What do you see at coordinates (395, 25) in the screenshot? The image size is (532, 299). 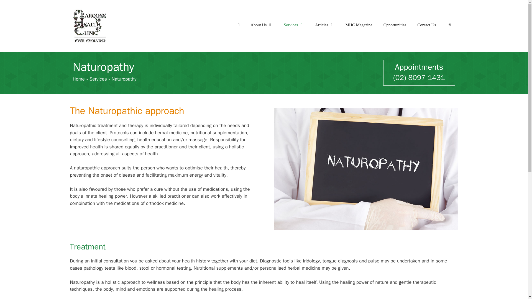 I see `Opportunities` at bounding box center [395, 25].